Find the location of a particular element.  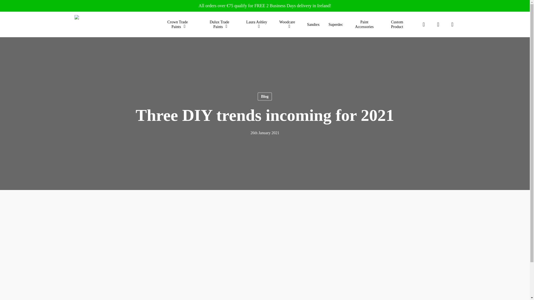

Dulux Trade Paints is located at coordinates (221, 24).